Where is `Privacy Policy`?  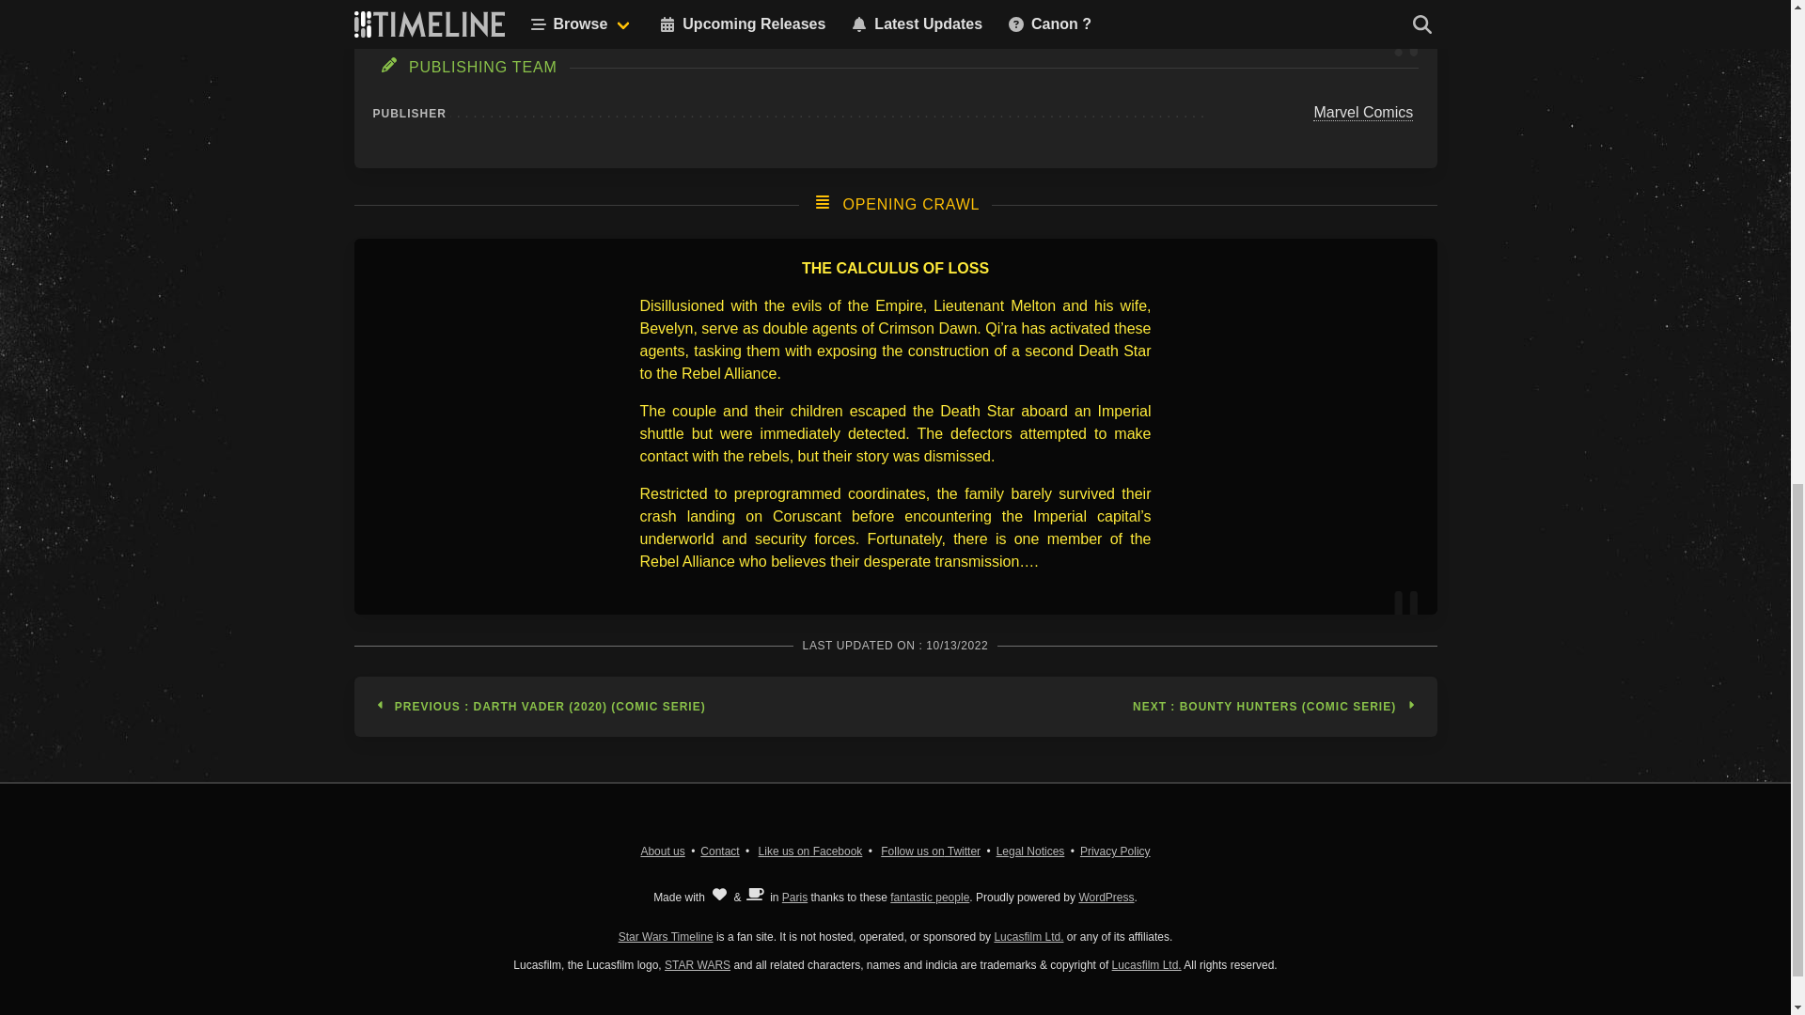 Privacy Policy is located at coordinates (1115, 851).